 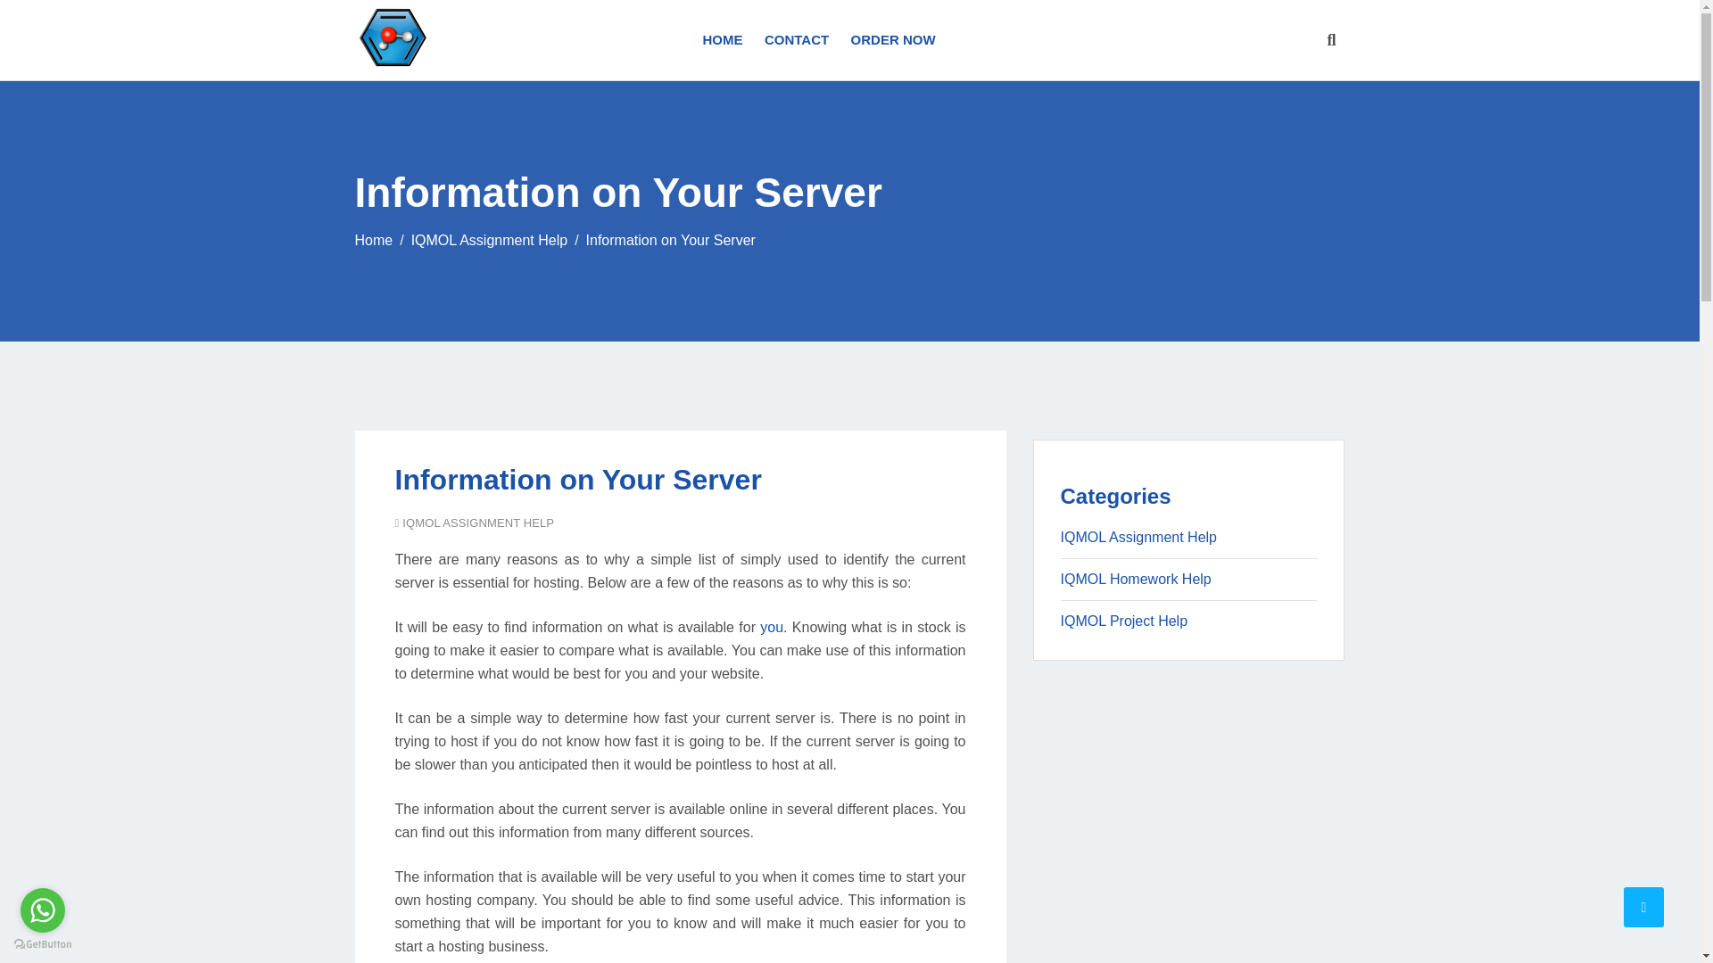 I want to click on ORDER NOW, so click(x=889, y=39).